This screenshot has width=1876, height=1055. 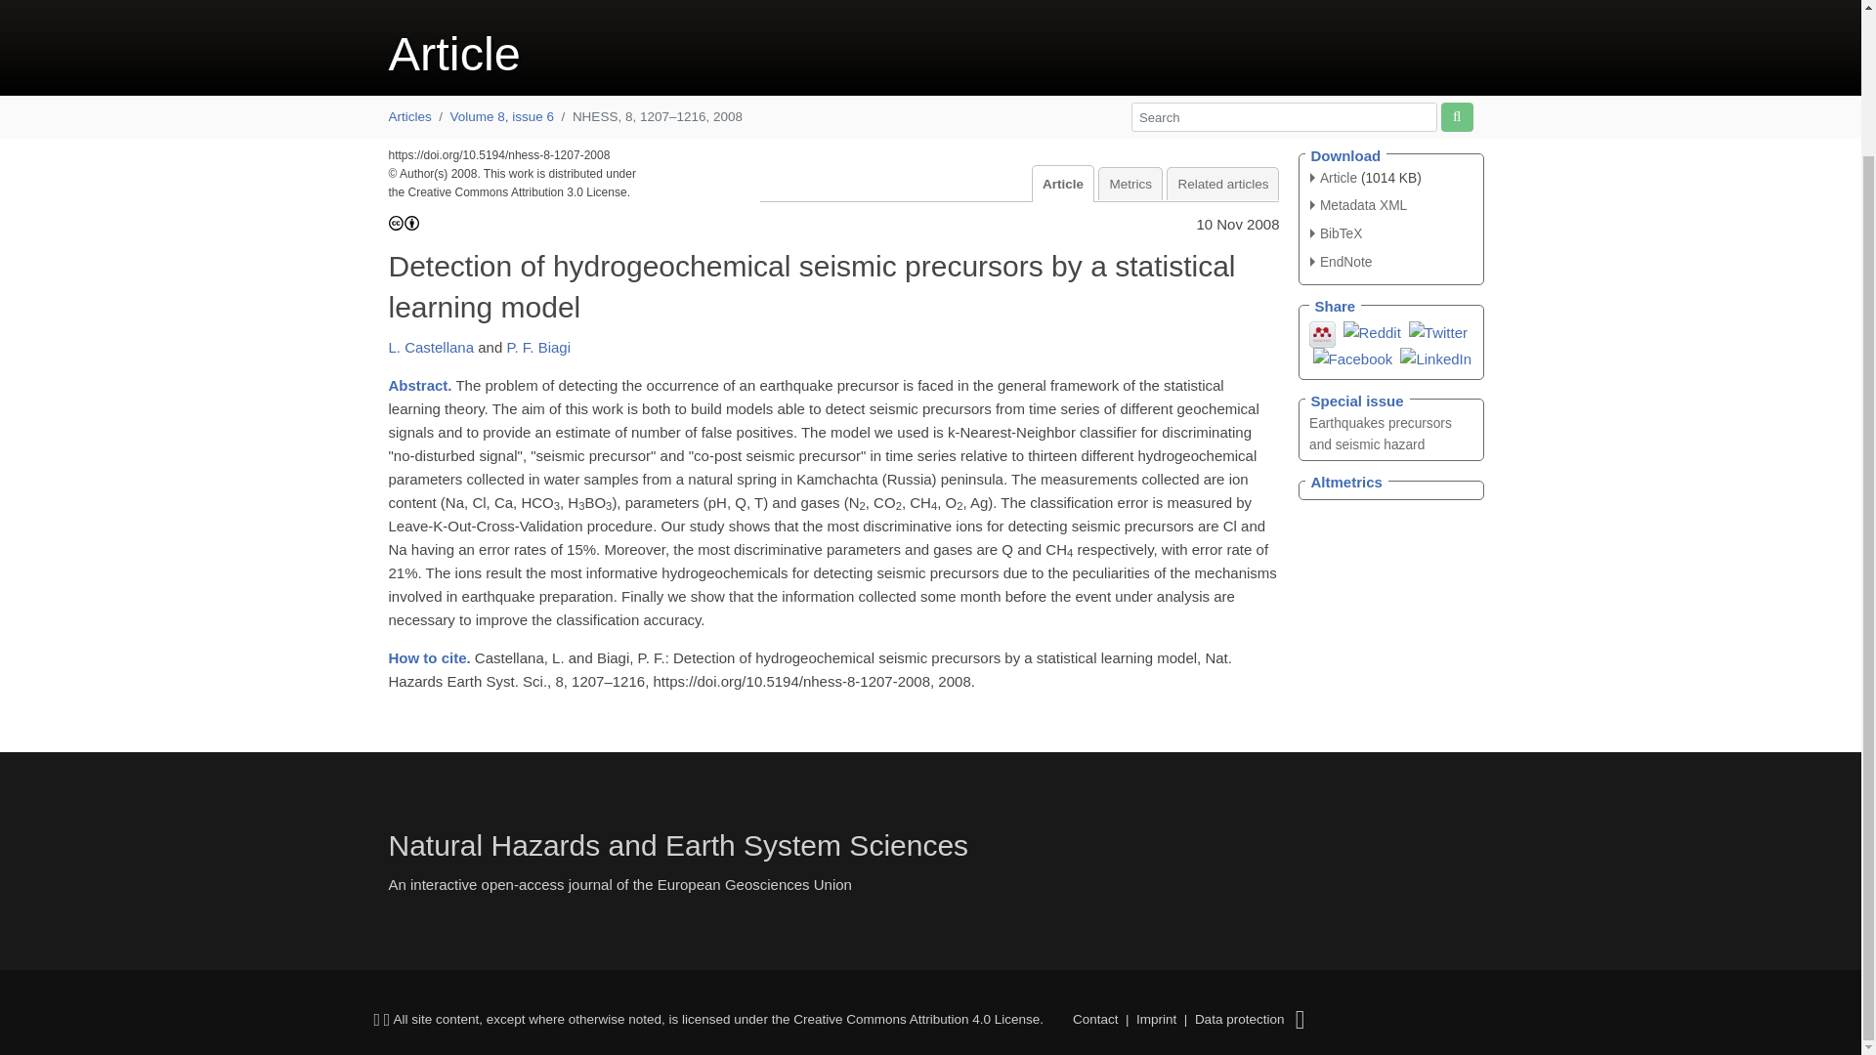 I want to click on Mendeley, so click(x=1323, y=332).